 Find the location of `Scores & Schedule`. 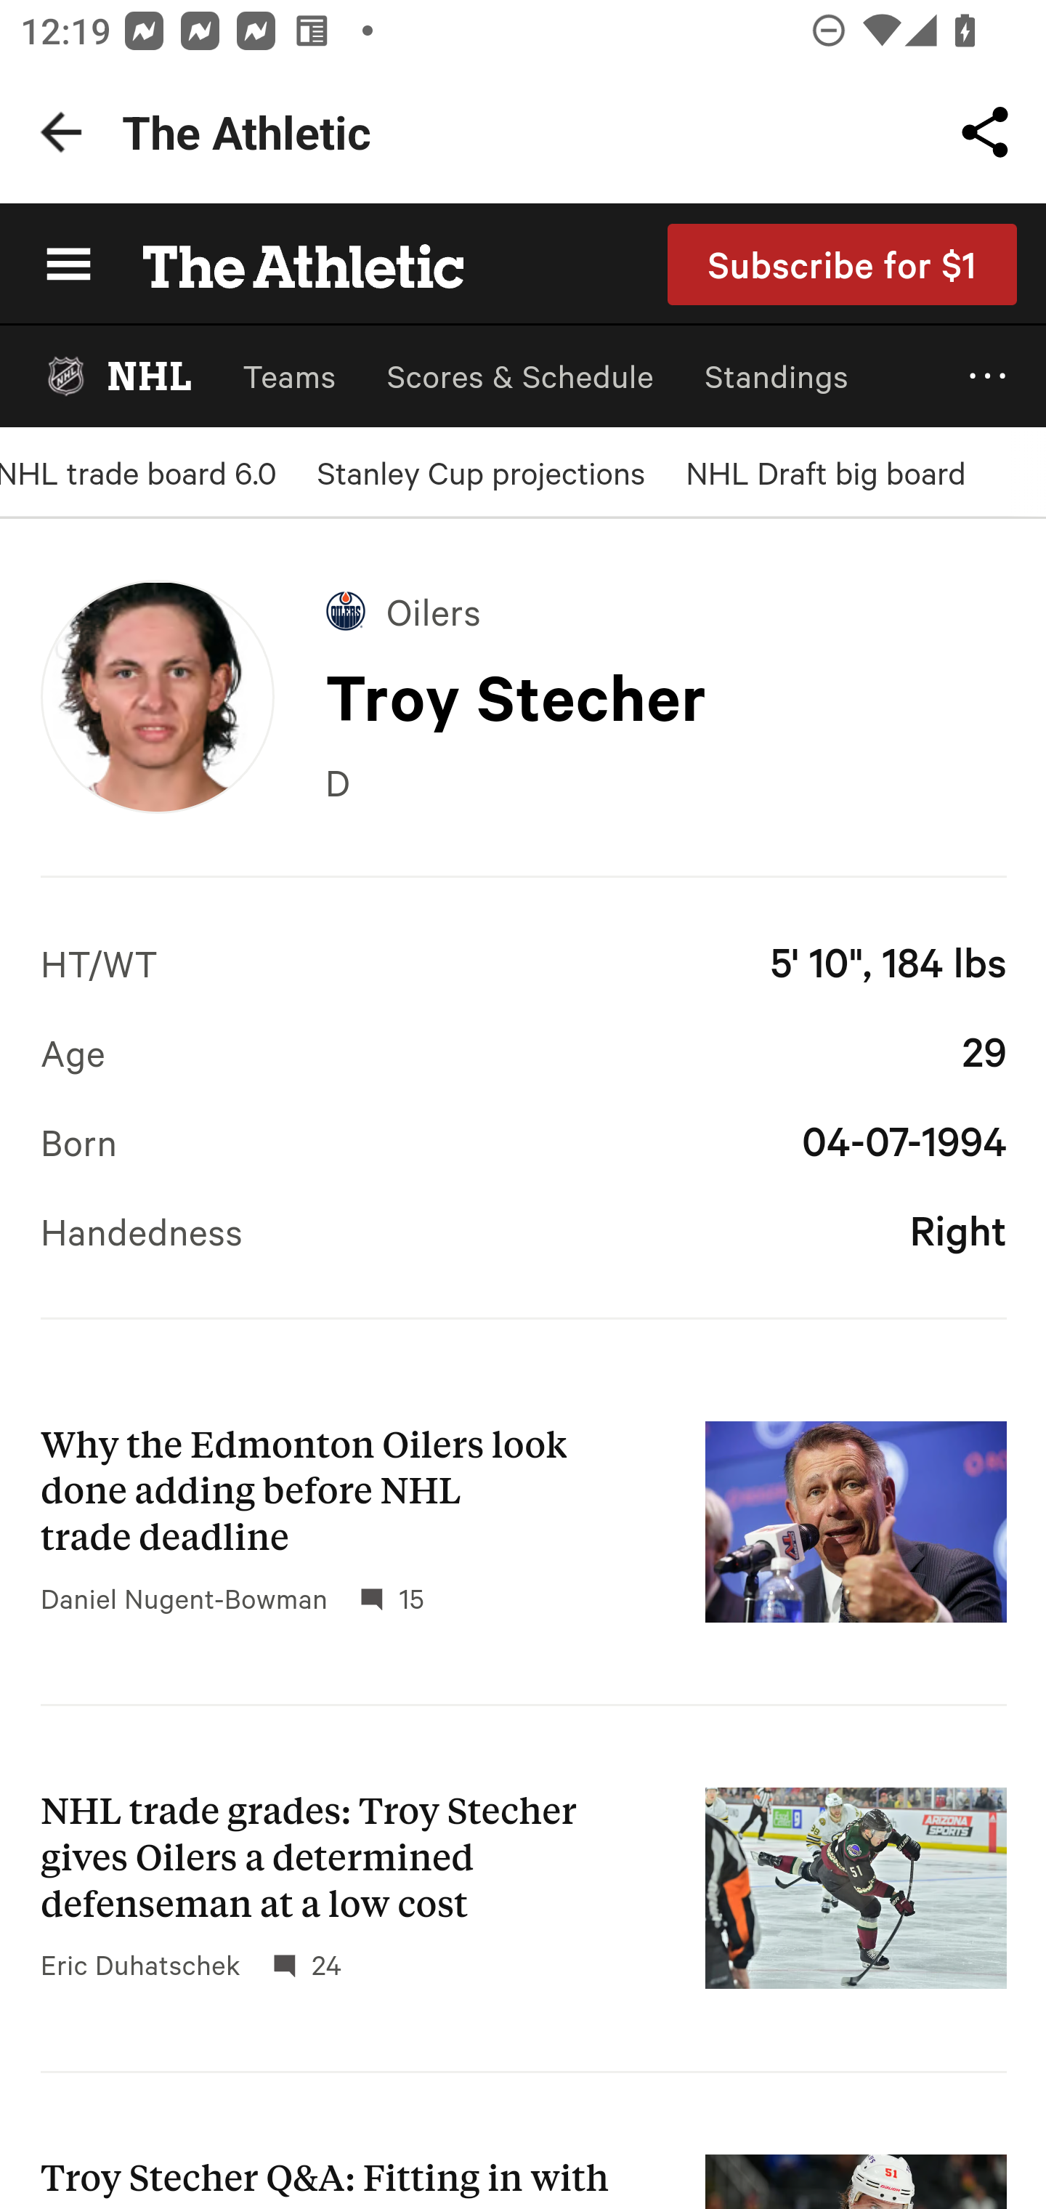

Scores & Schedule is located at coordinates (520, 376).